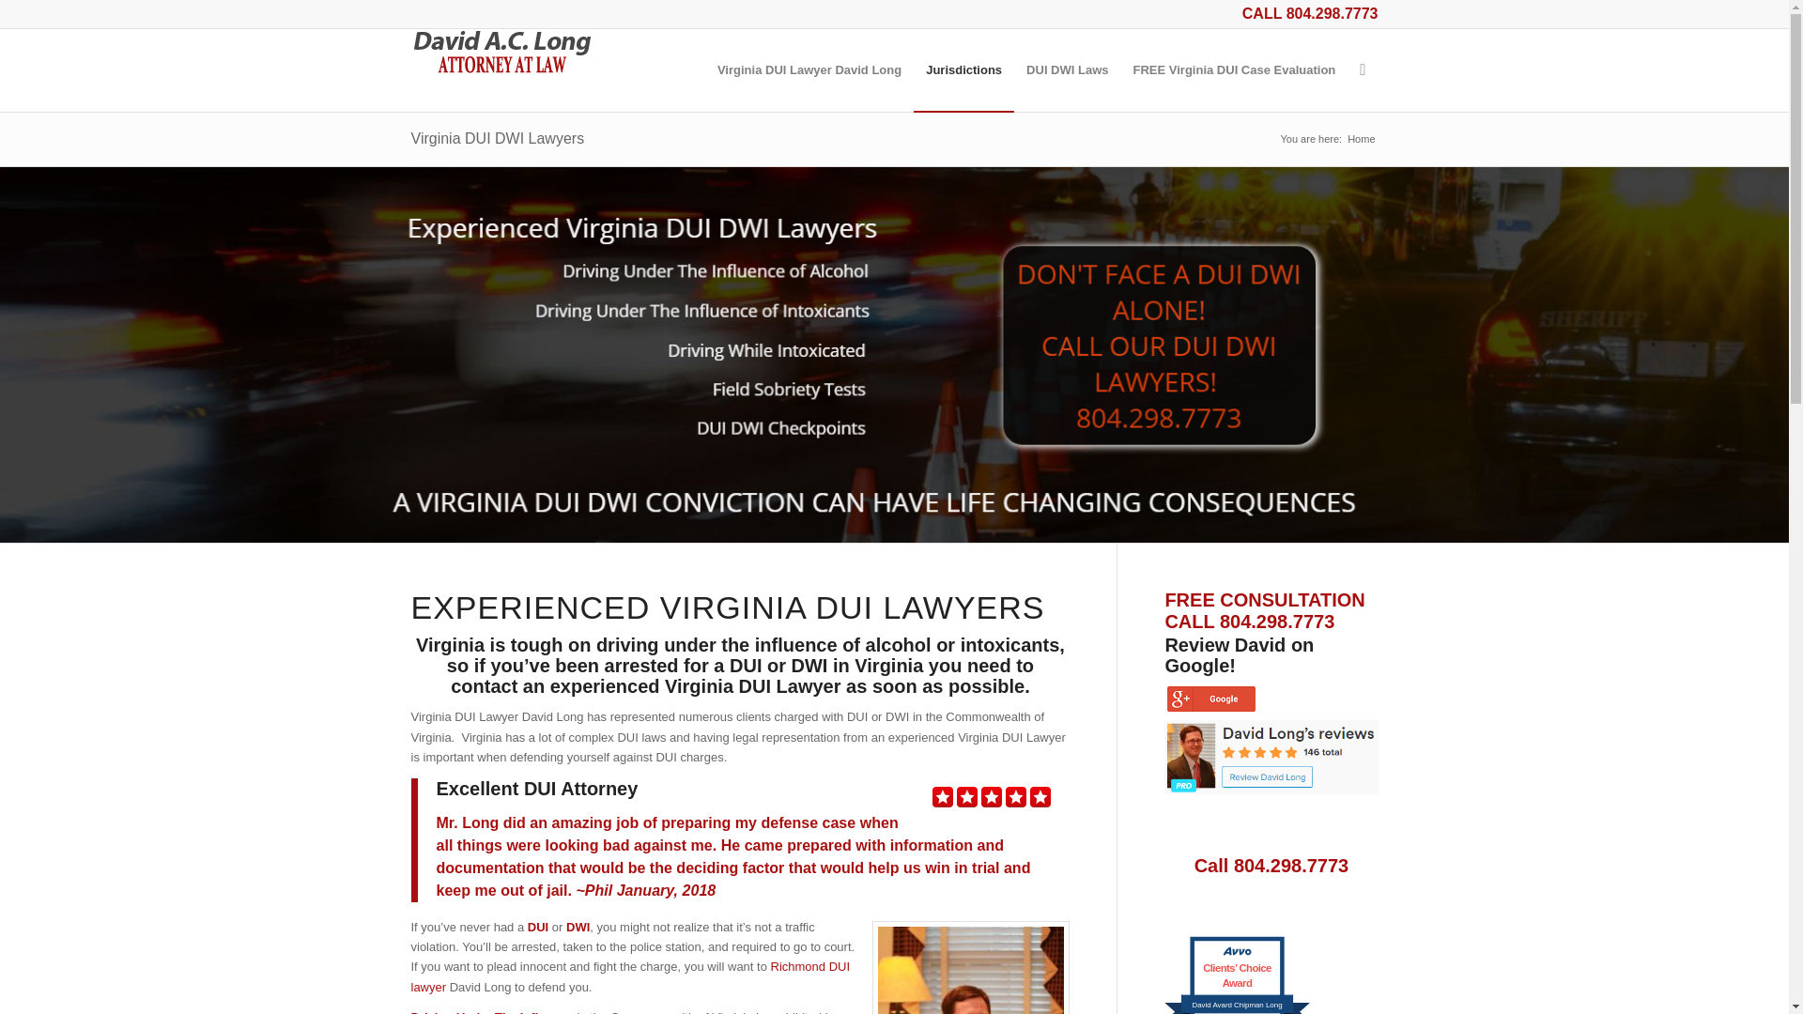  I want to click on Richmond DUI lawyer, so click(631, 976).